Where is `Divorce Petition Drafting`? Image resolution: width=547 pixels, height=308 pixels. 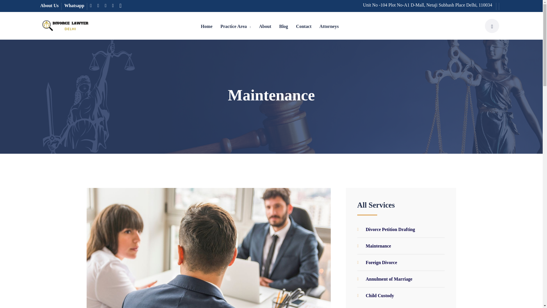
Divorce Petition Drafting is located at coordinates (401, 229).